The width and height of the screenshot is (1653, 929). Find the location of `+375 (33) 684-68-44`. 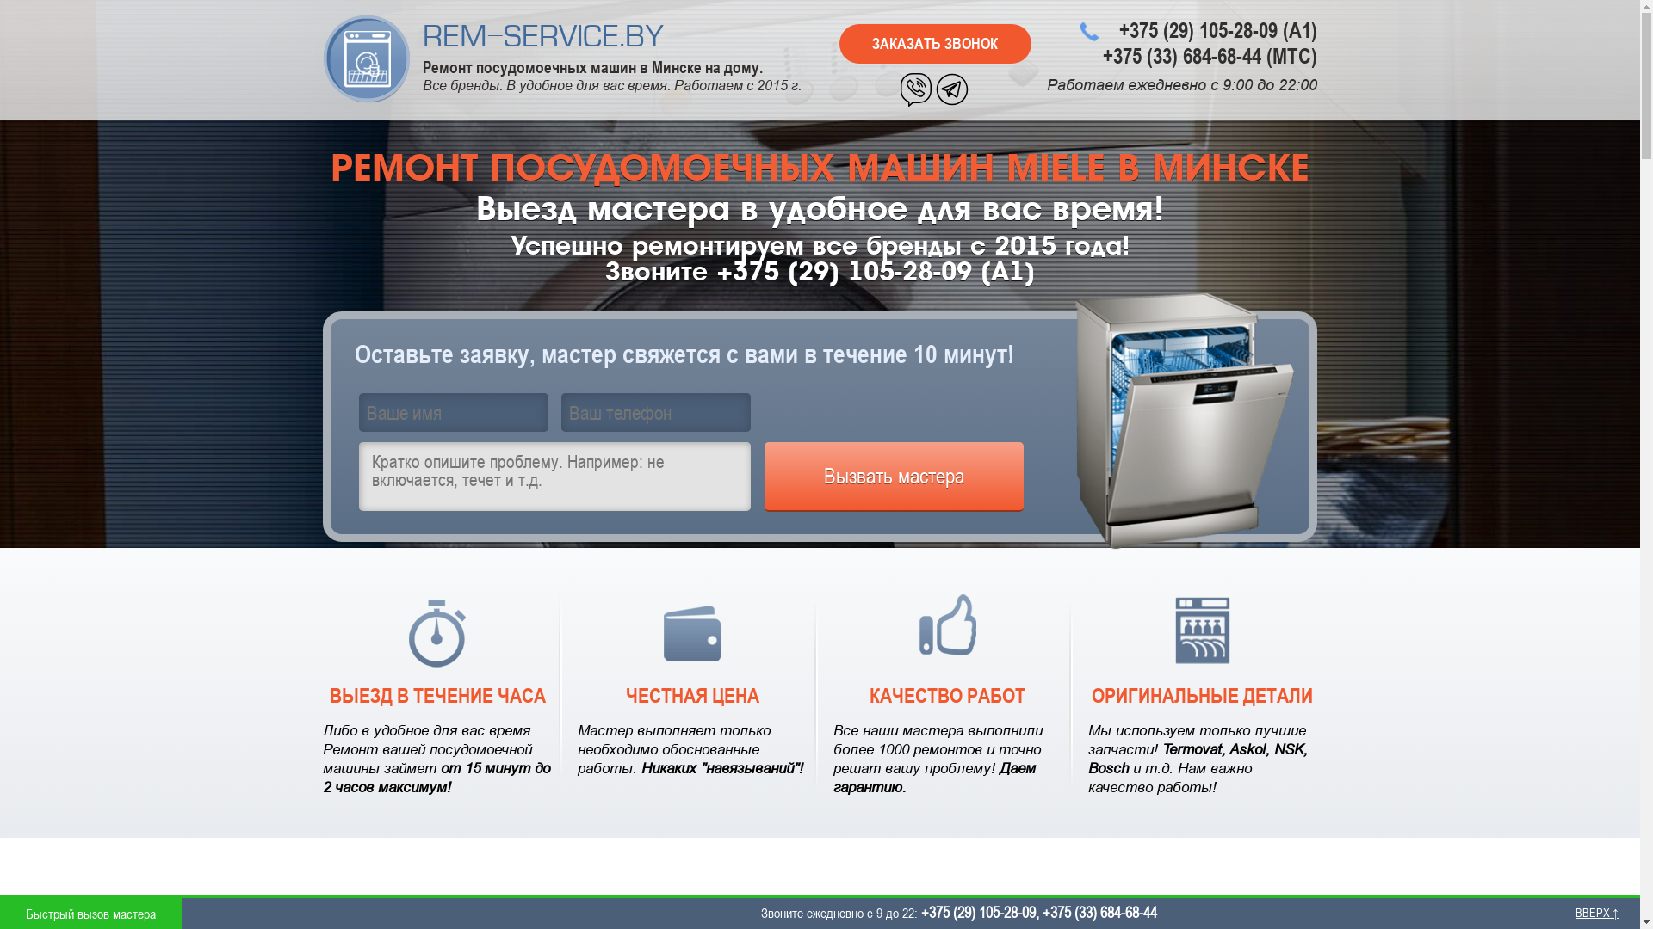

+375 (33) 684-68-44 is located at coordinates (1100, 912).